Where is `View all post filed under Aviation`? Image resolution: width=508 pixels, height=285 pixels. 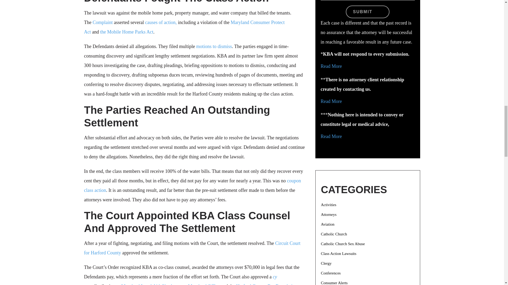 View all post filed under Aviation is located at coordinates (328, 224).